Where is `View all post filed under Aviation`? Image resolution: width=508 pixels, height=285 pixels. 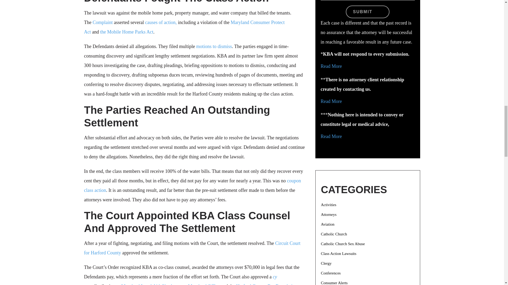 View all post filed under Aviation is located at coordinates (328, 224).